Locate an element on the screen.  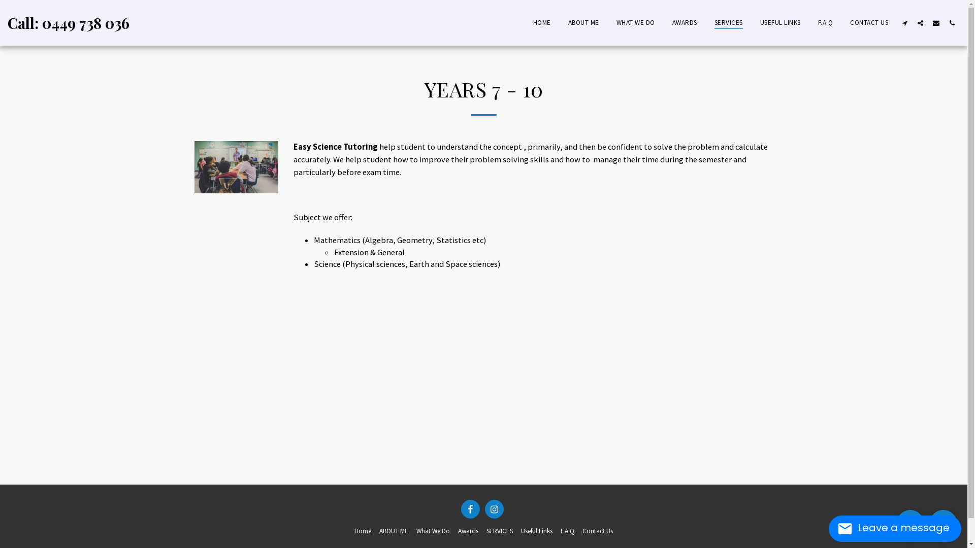
What We Do is located at coordinates (433, 531).